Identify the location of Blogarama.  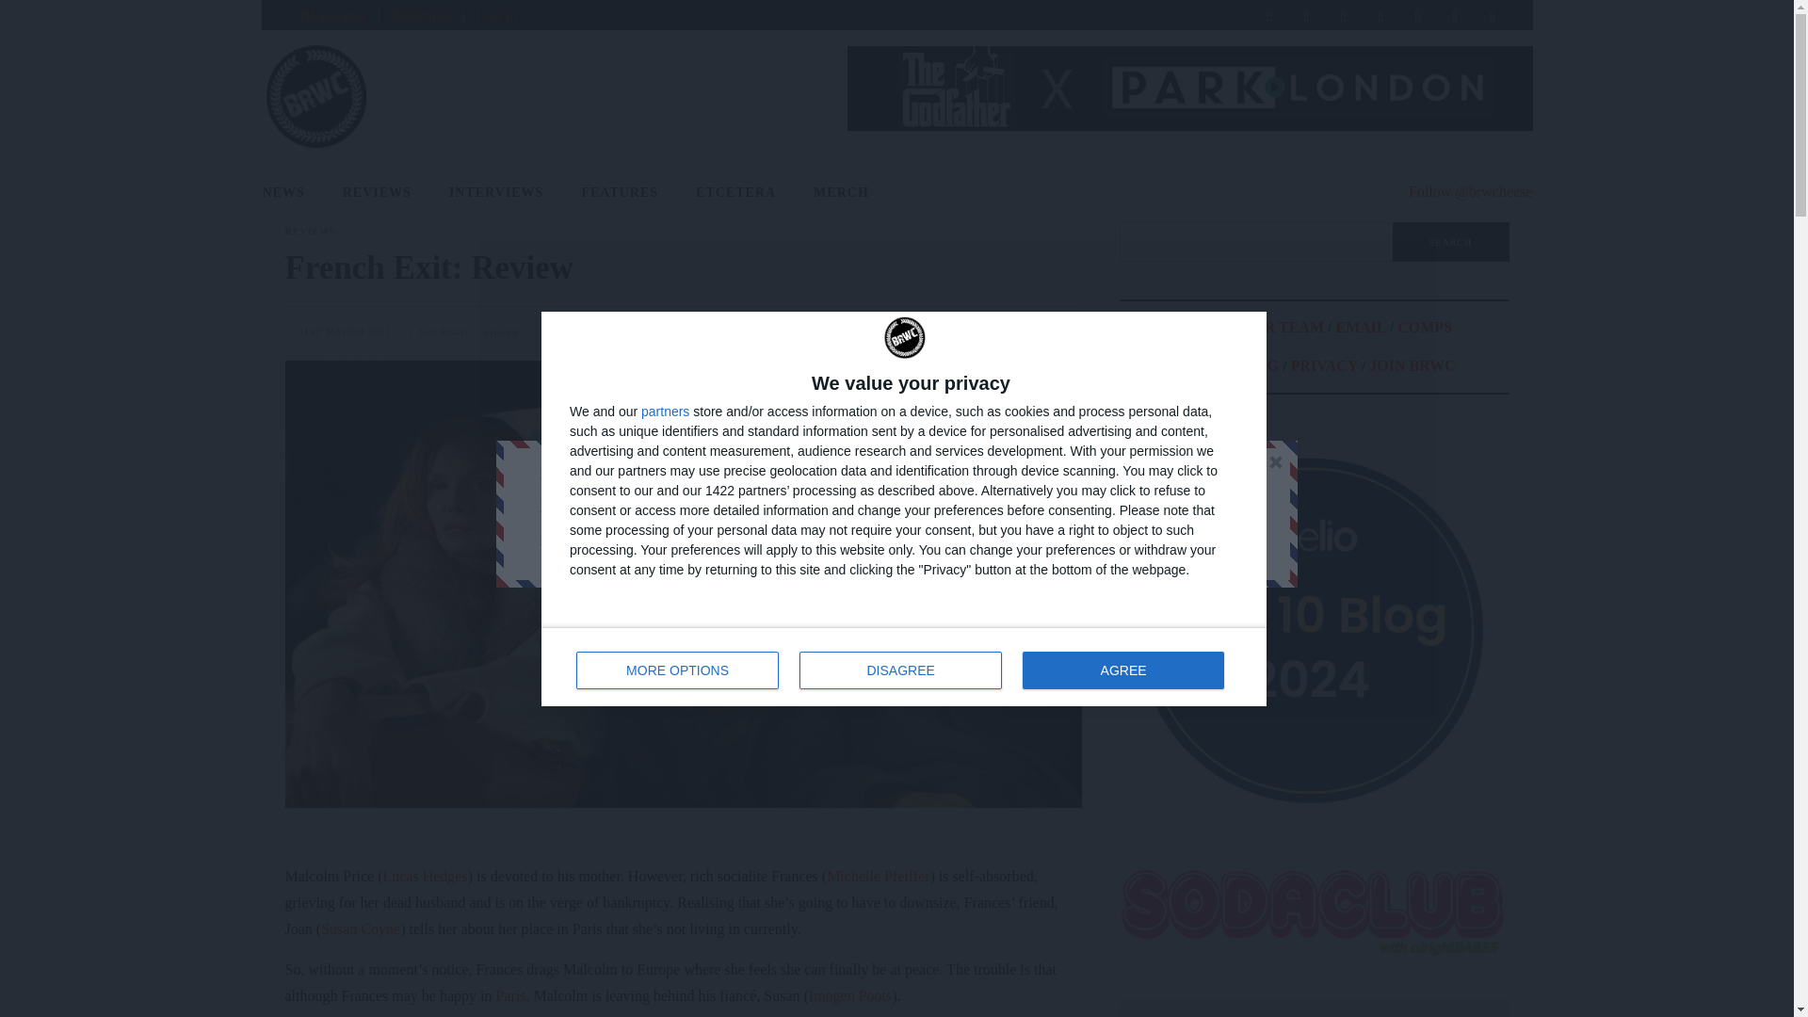
(331, 15).